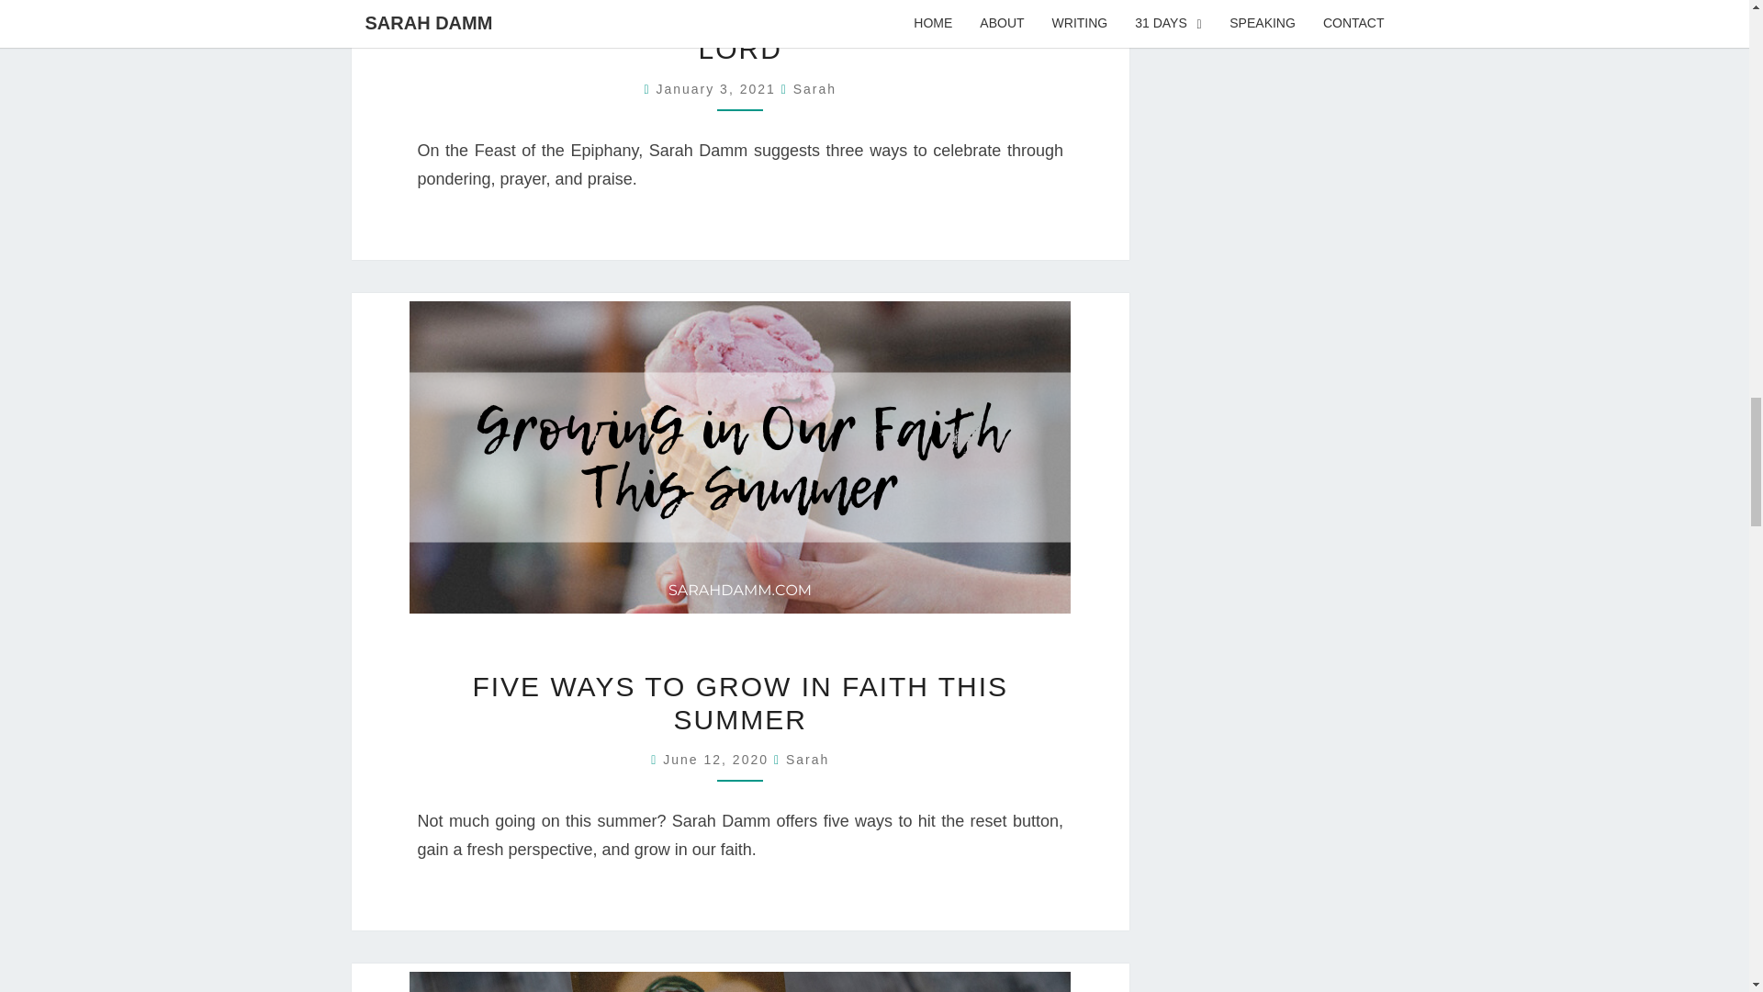  What do you see at coordinates (807, 759) in the screenshot?
I see `Sarah` at bounding box center [807, 759].